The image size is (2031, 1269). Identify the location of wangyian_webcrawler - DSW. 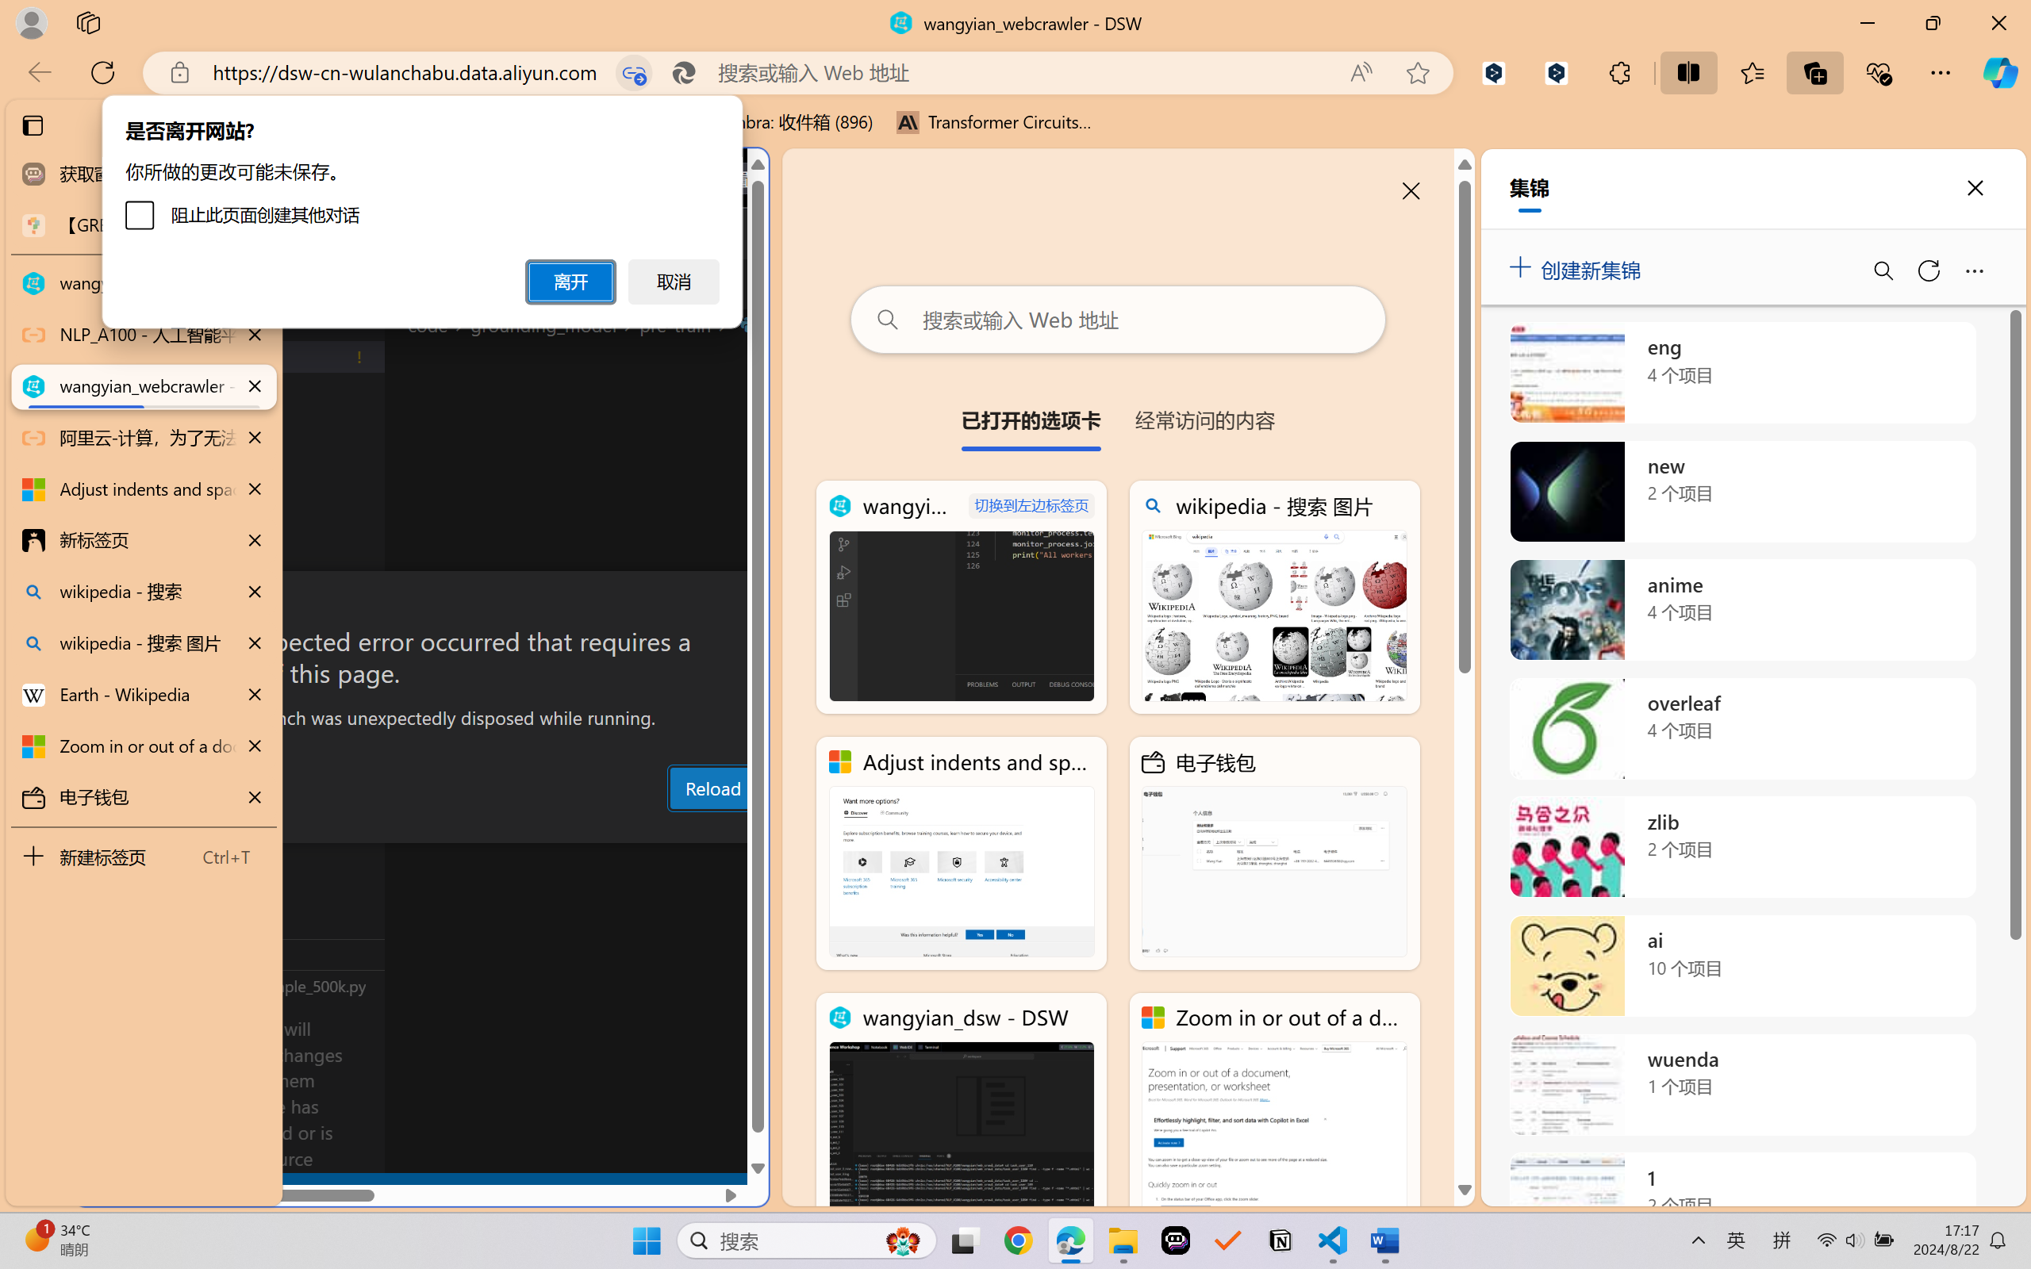
(962, 597).